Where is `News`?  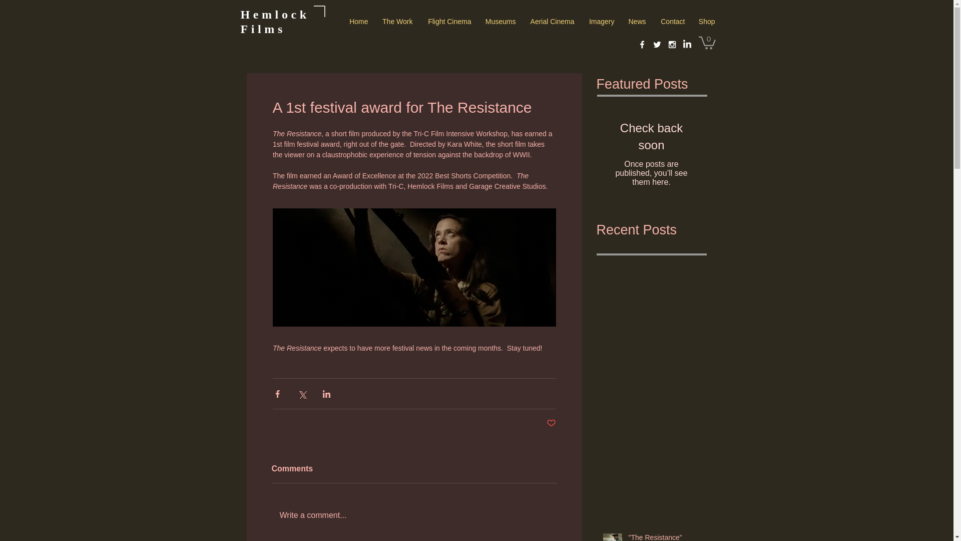
News is located at coordinates (637, 22).